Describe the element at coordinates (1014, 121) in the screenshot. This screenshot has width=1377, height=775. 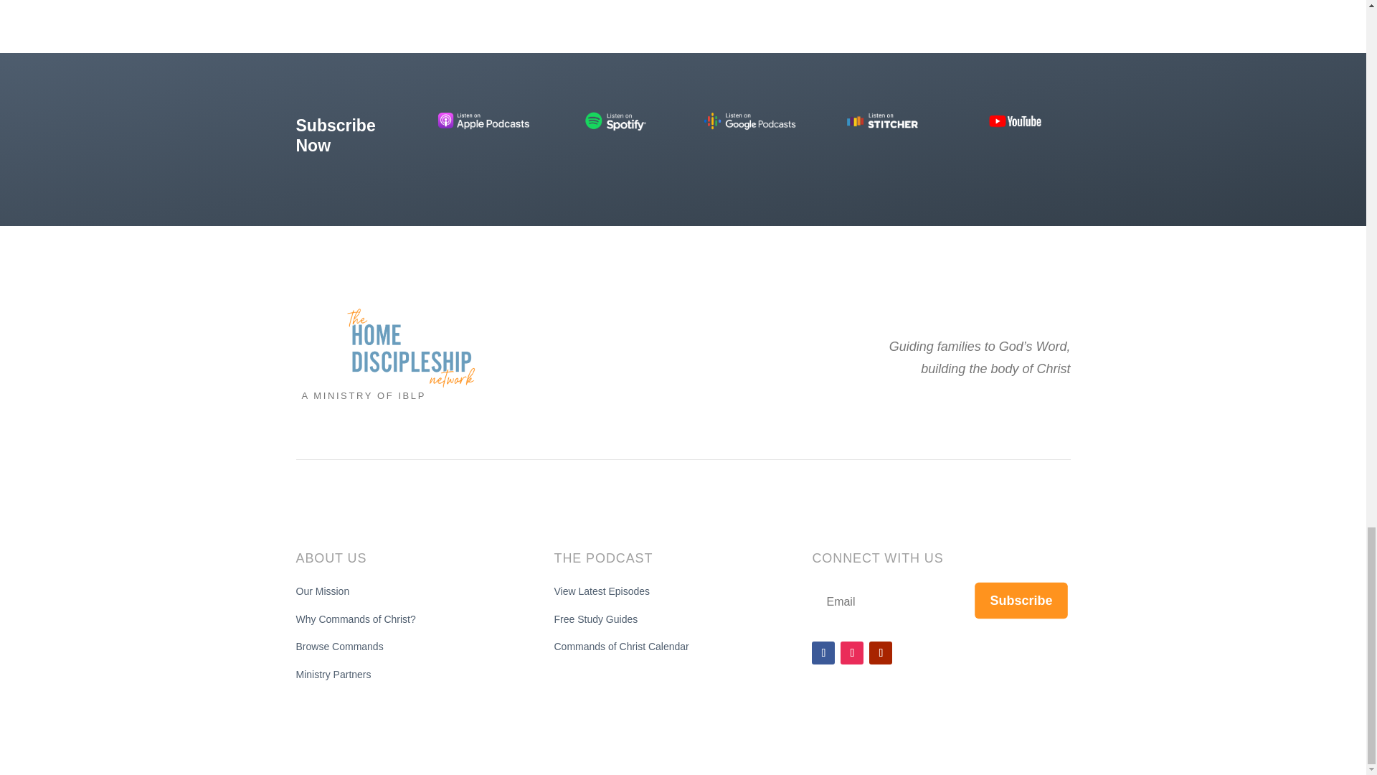
I see `youtube-badge-750` at that location.